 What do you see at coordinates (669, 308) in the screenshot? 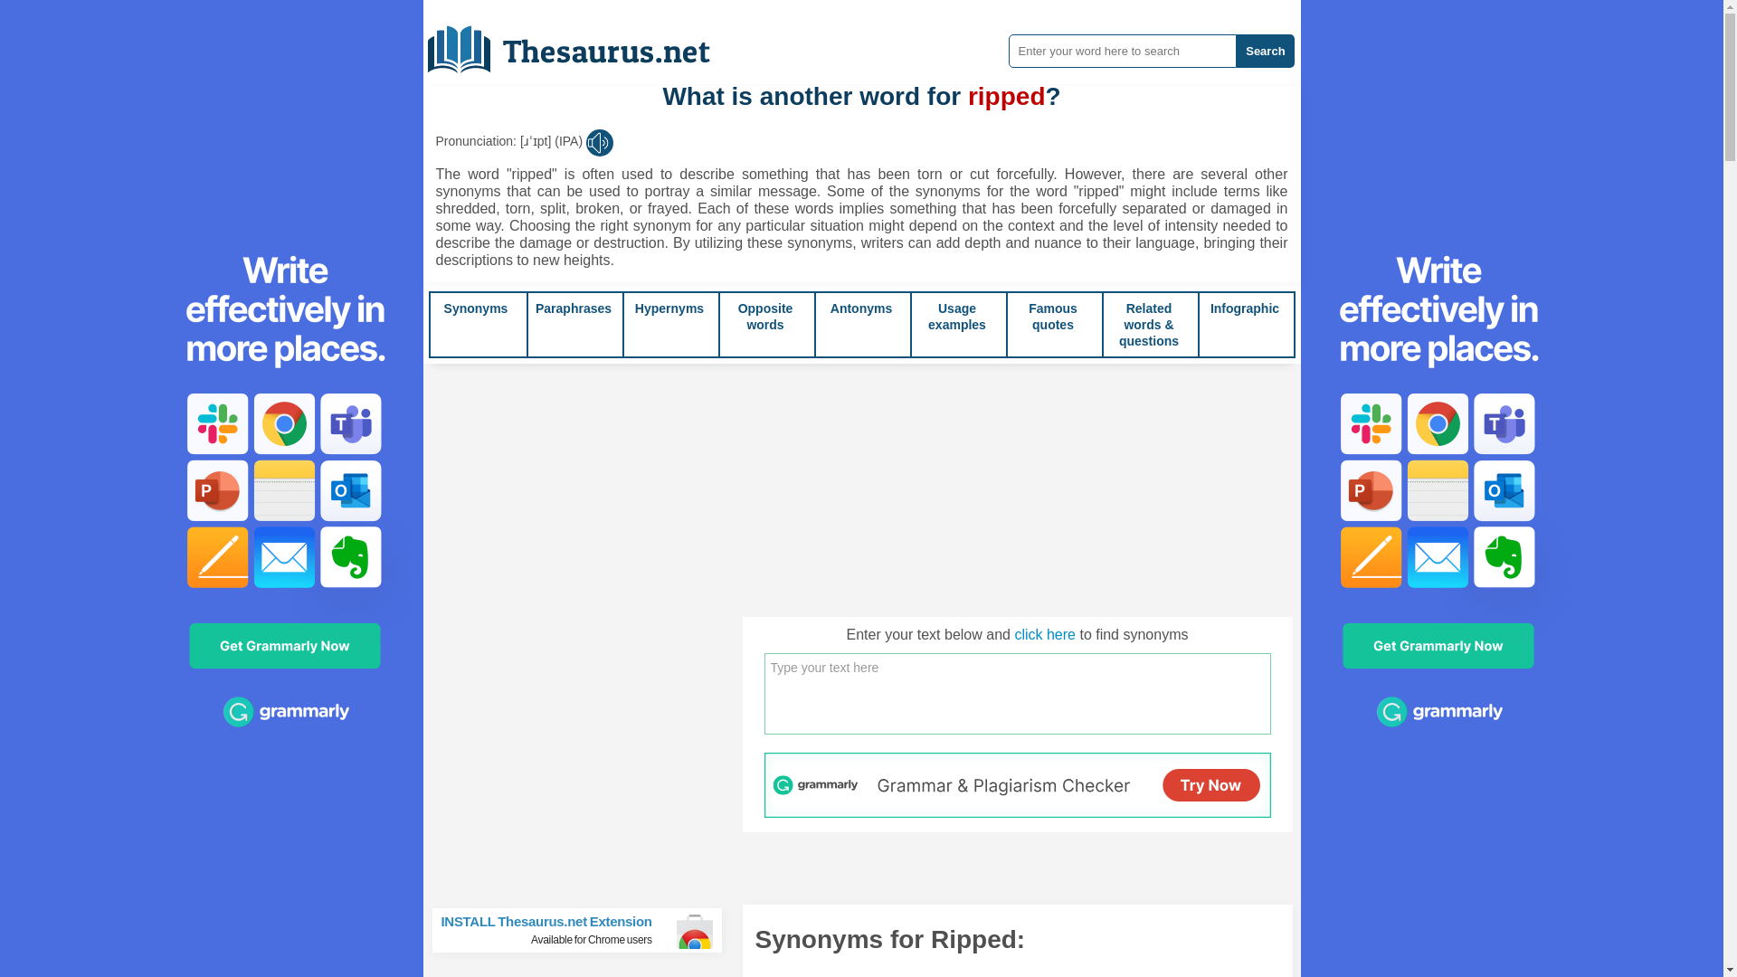
I see `Hypernyms` at bounding box center [669, 308].